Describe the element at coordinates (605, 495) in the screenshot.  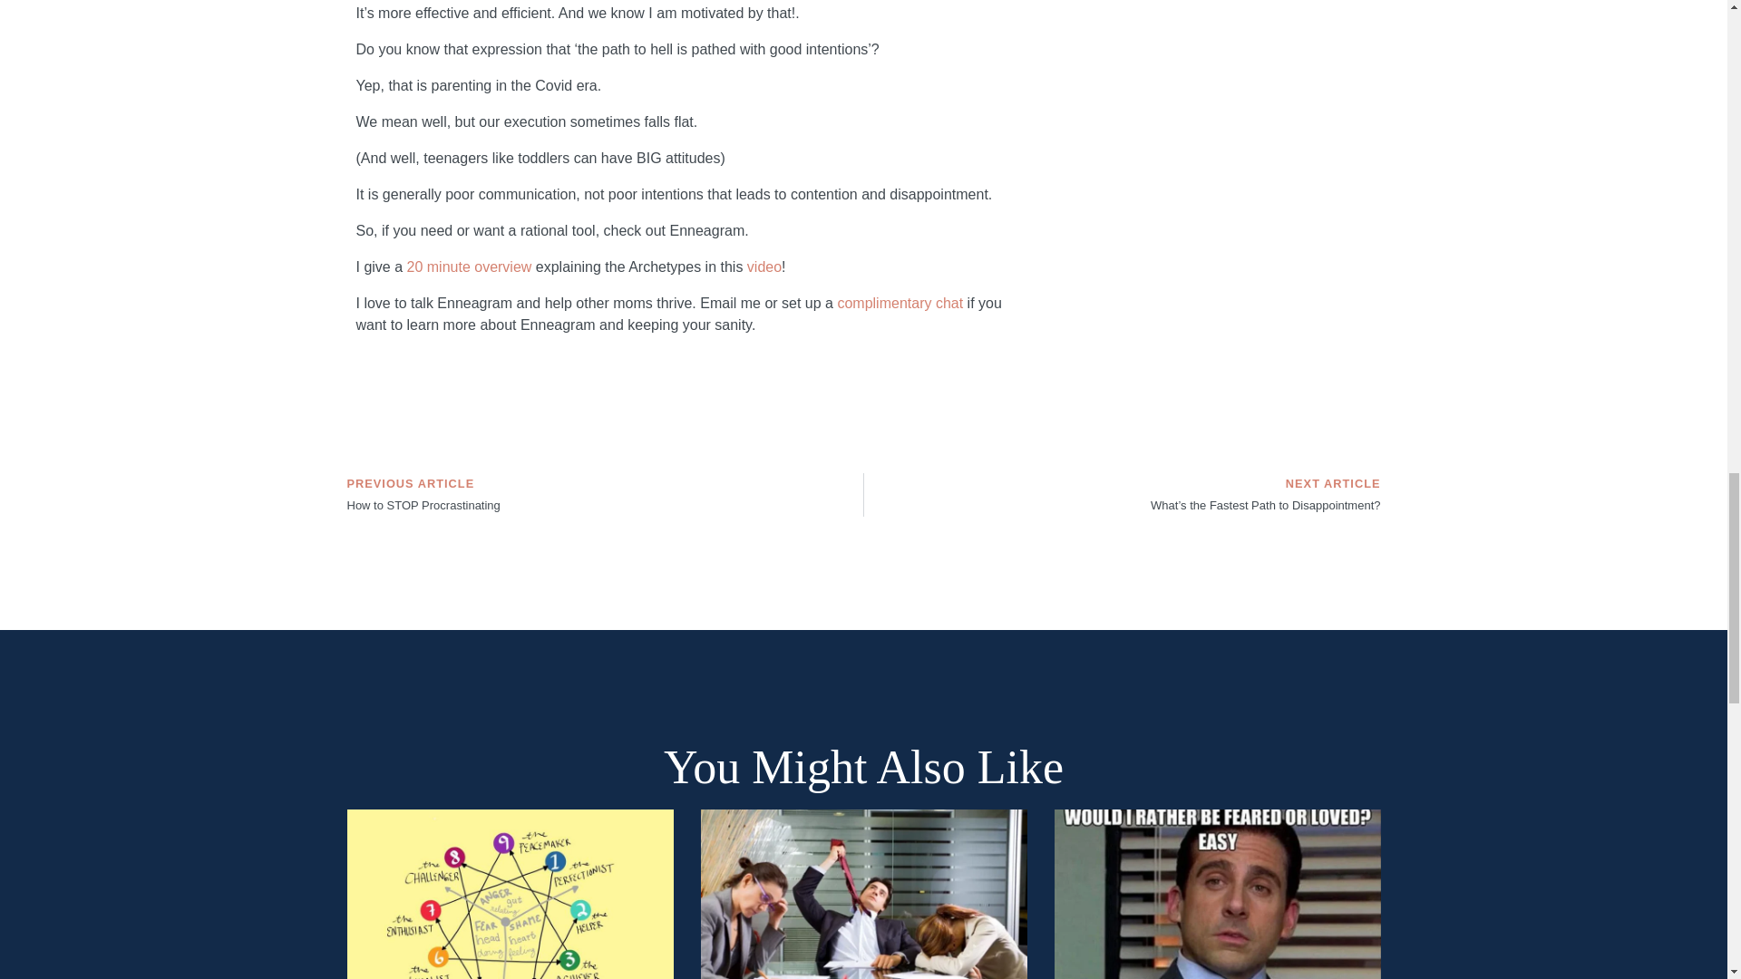
I see `20 minute overview` at that location.